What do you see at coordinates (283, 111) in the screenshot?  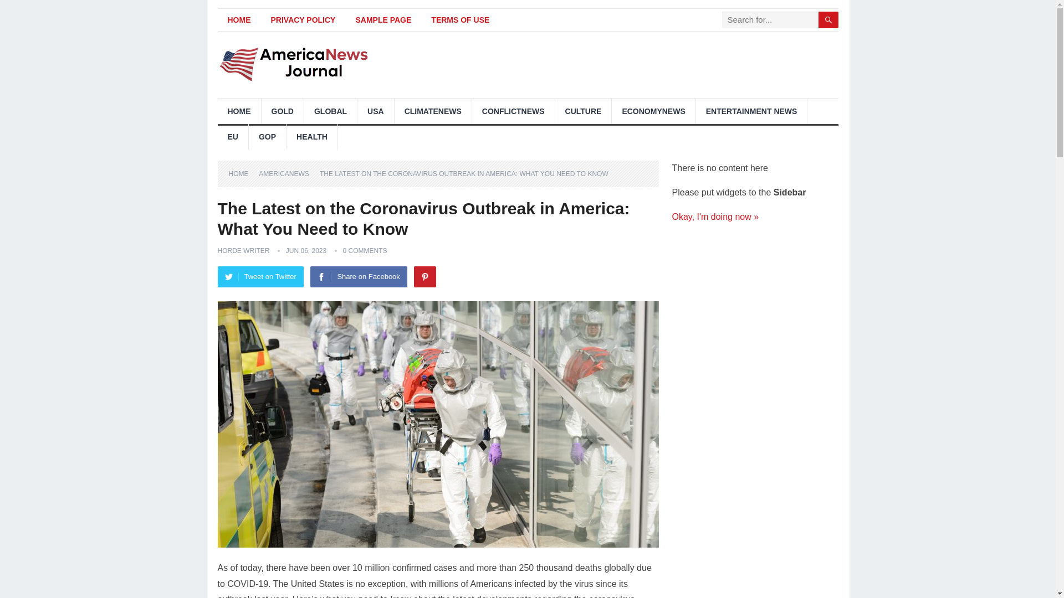 I see `GOLD` at bounding box center [283, 111].